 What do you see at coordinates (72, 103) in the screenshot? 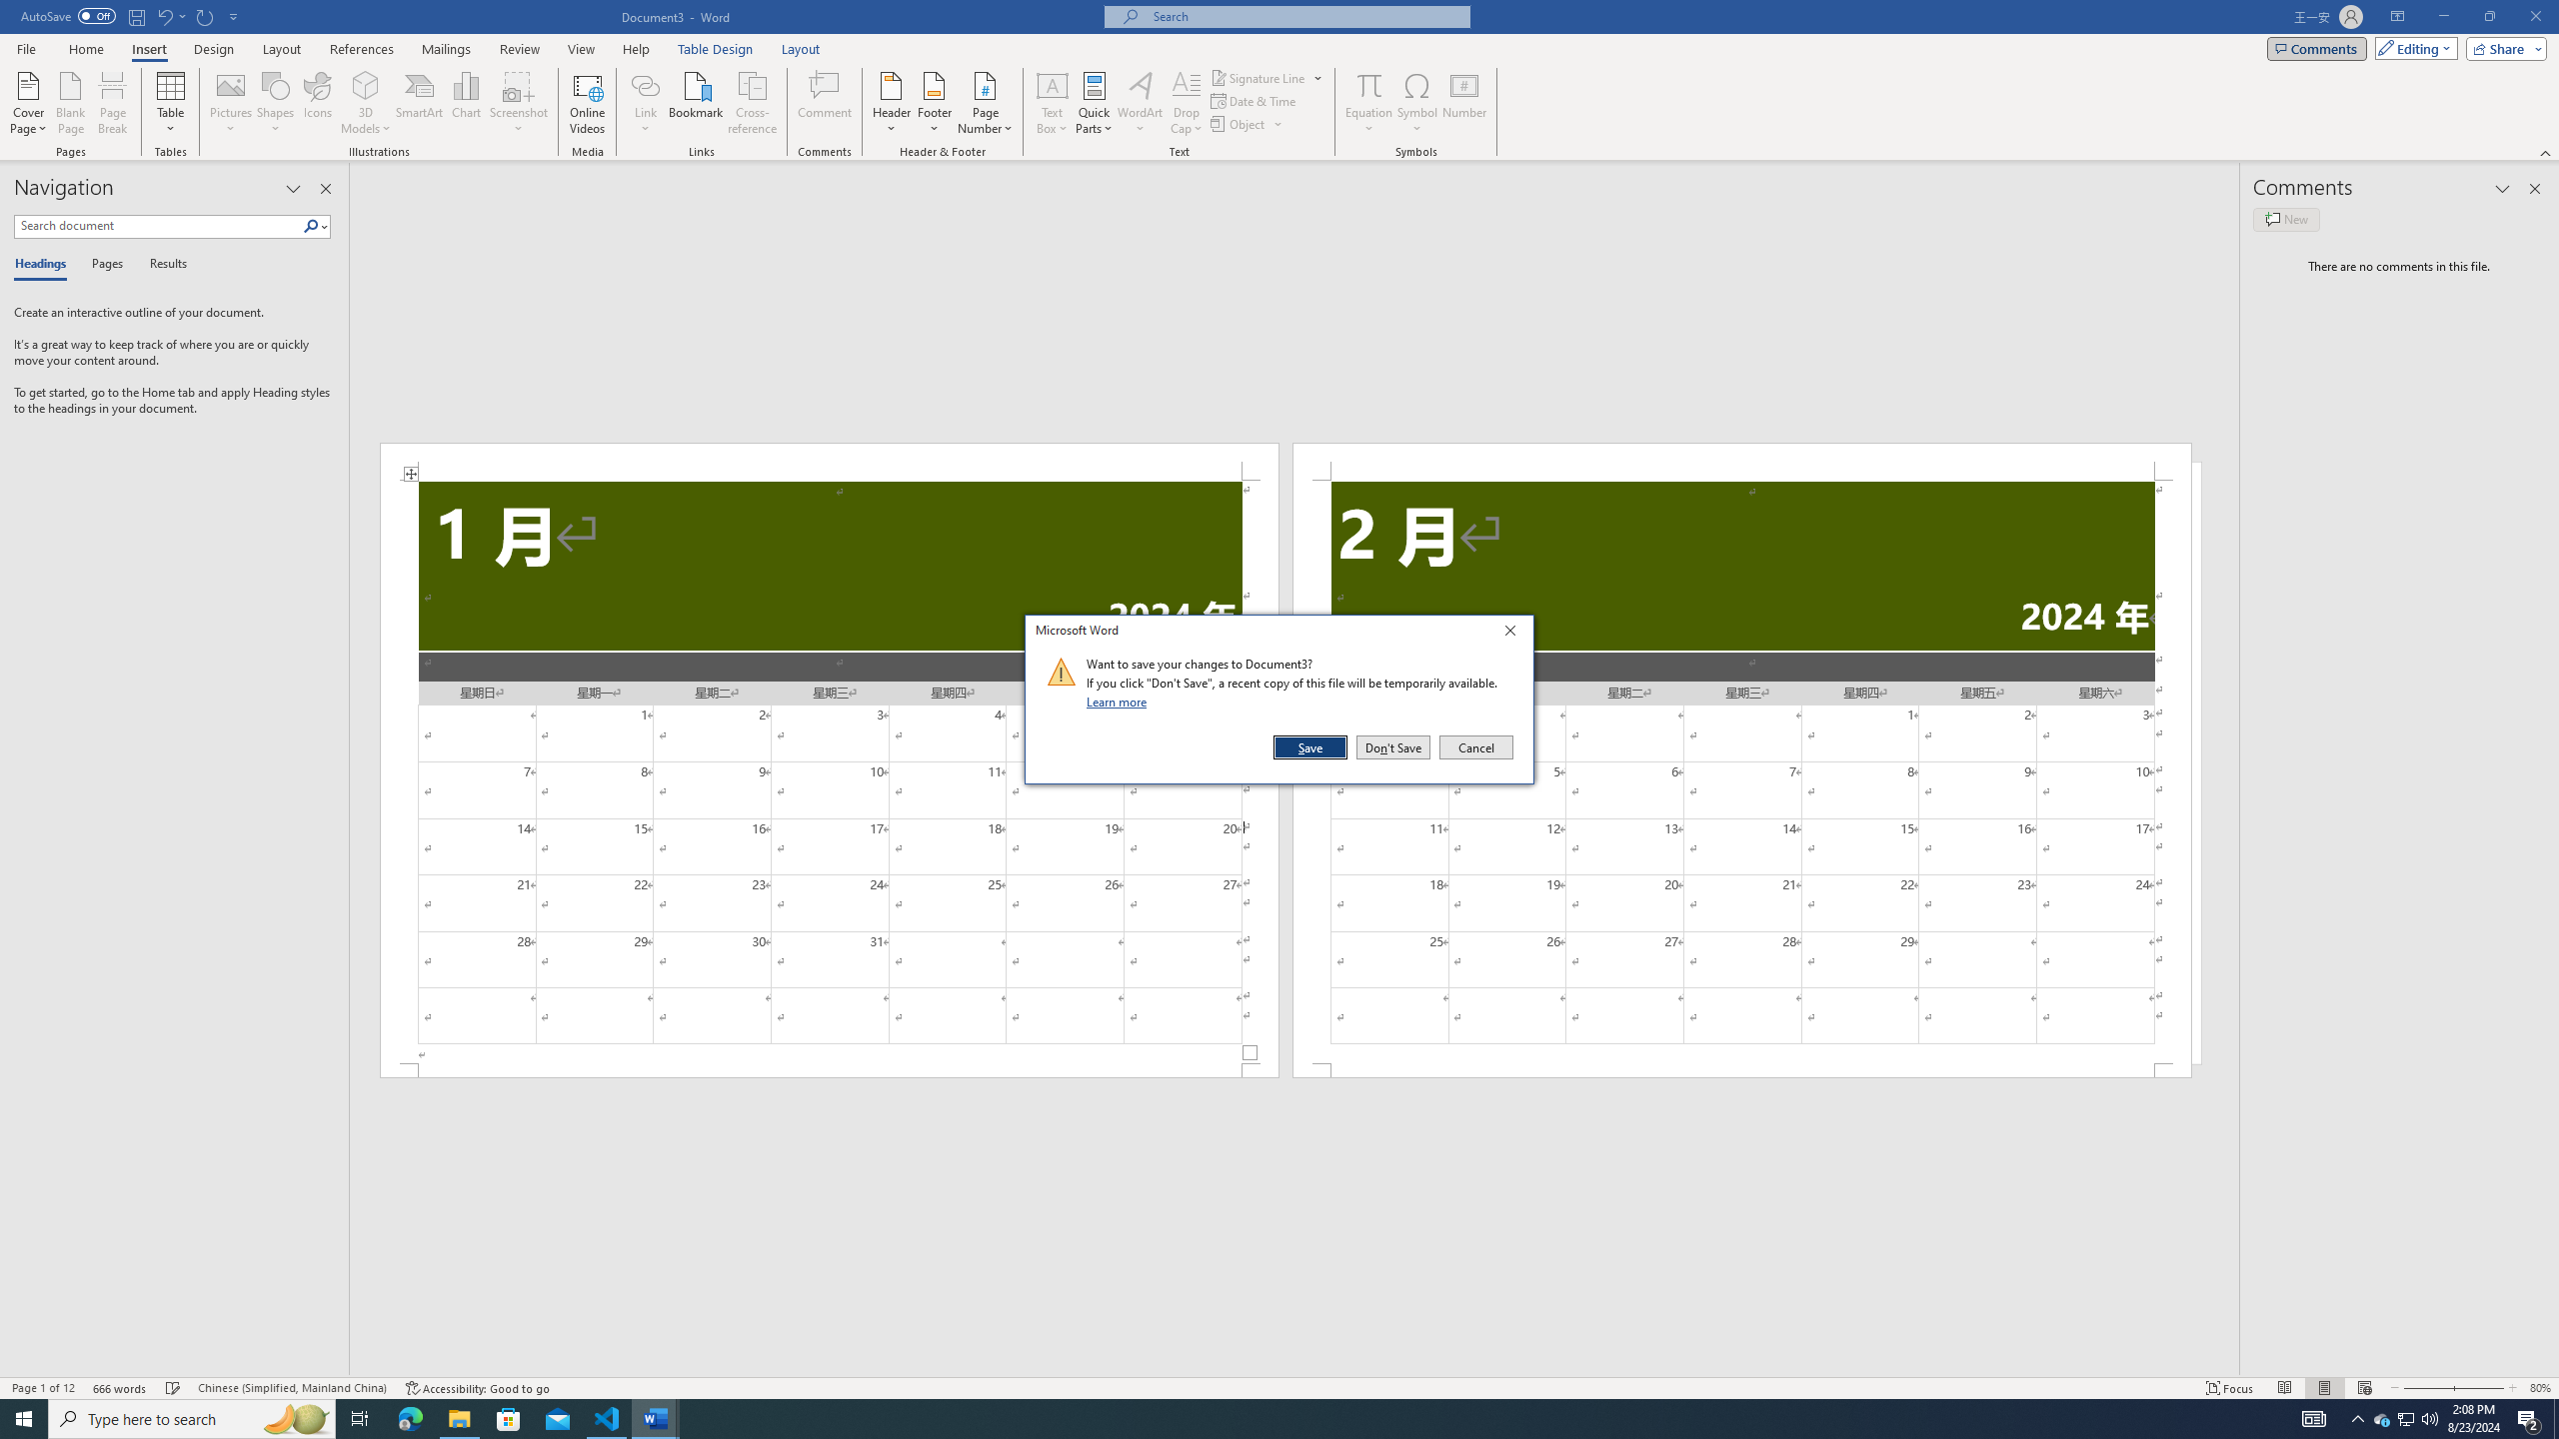
I see `Blank Page` at bounding box center [72, 103].